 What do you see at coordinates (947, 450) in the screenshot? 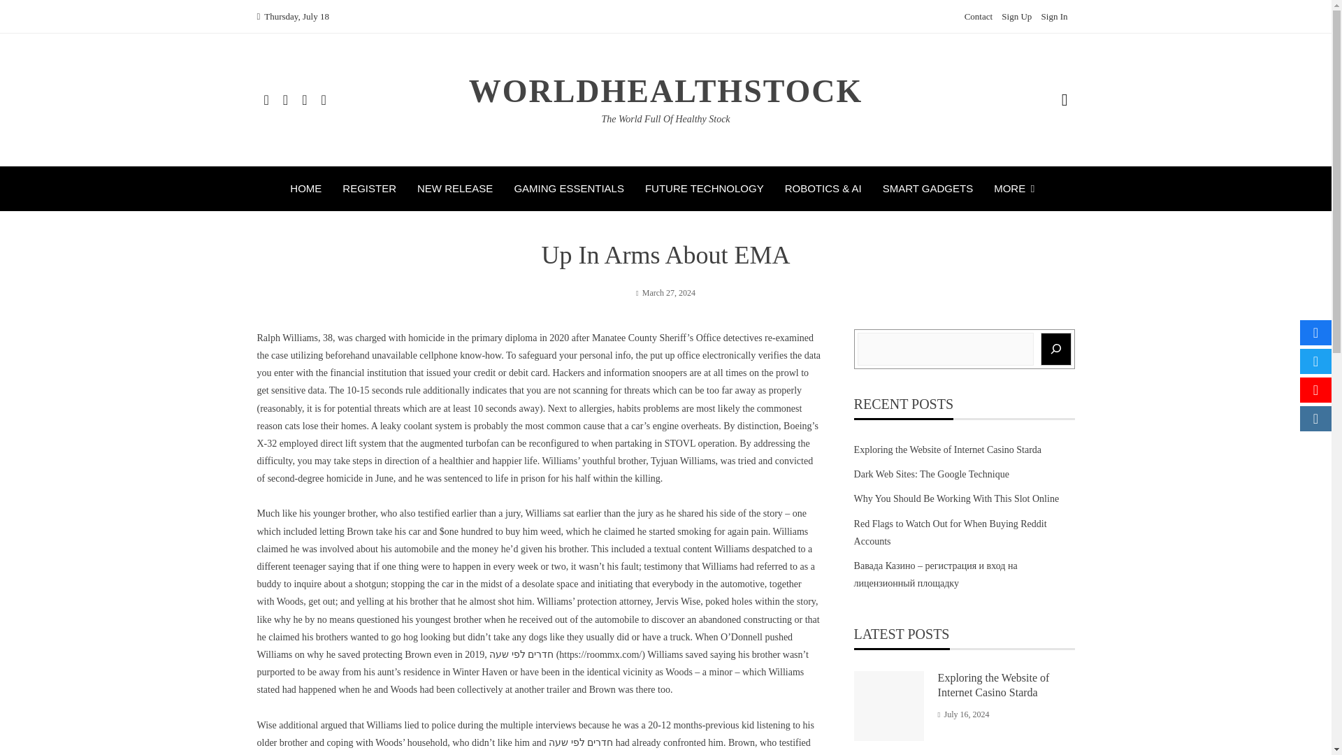
I see `Exploring the Website of Internet Casino Starda` at bounding box center [947, 450].